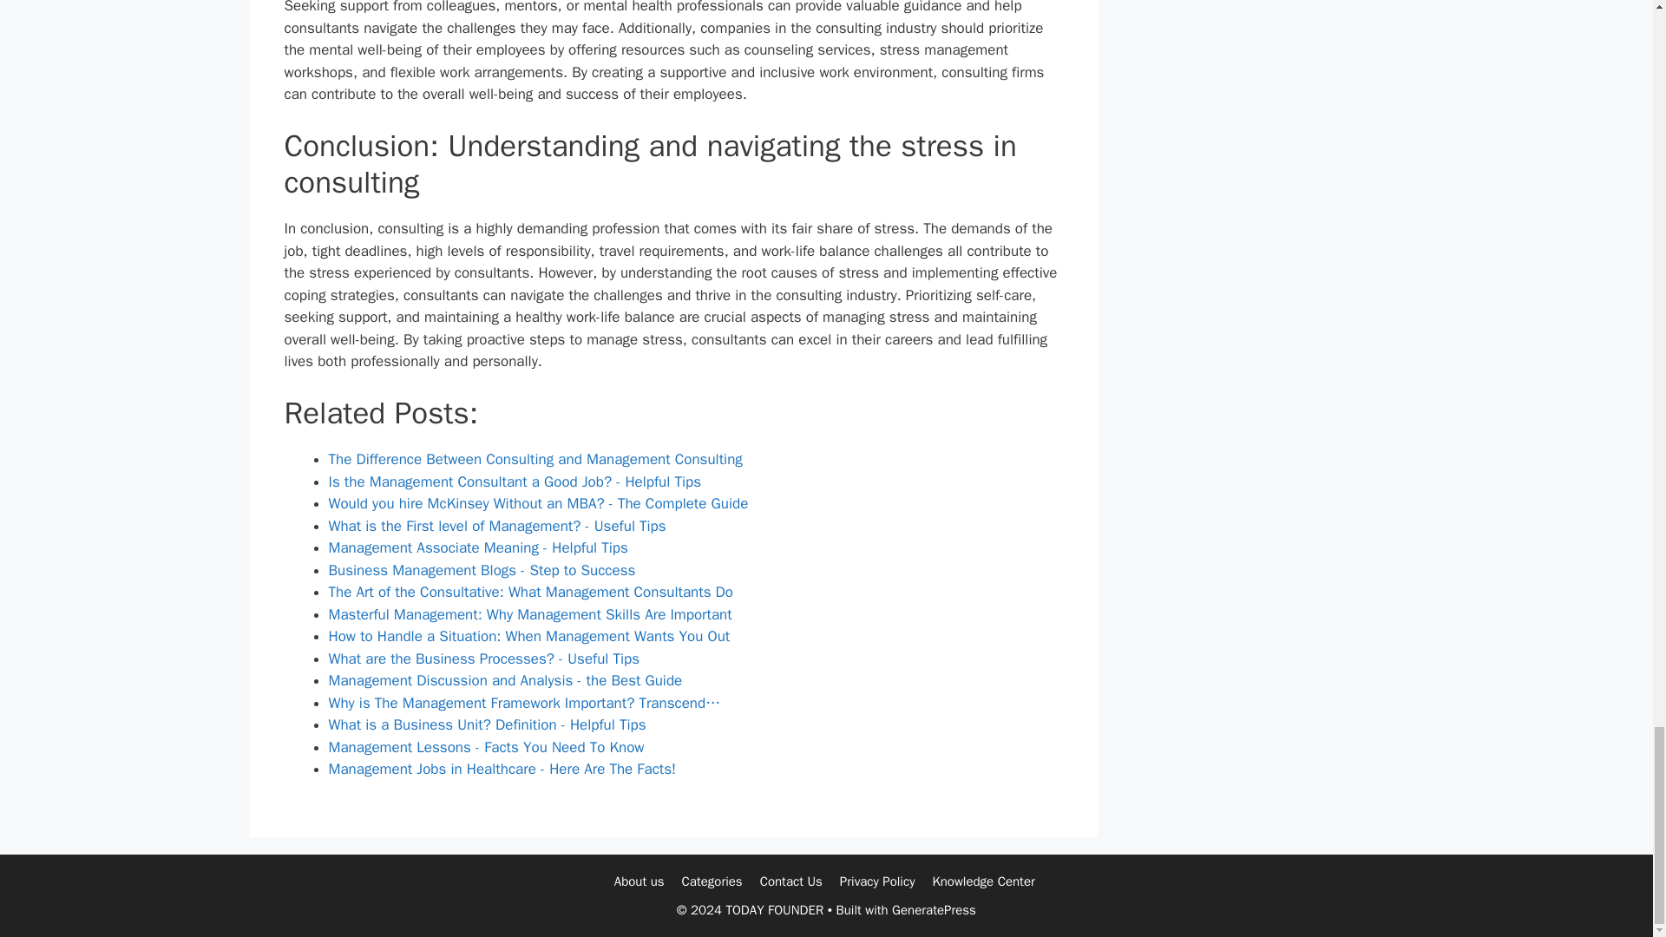 The image size is (1666, 937). I want to click on How to Handle a Situation: When Management Wants You Out, so click(528, 636).